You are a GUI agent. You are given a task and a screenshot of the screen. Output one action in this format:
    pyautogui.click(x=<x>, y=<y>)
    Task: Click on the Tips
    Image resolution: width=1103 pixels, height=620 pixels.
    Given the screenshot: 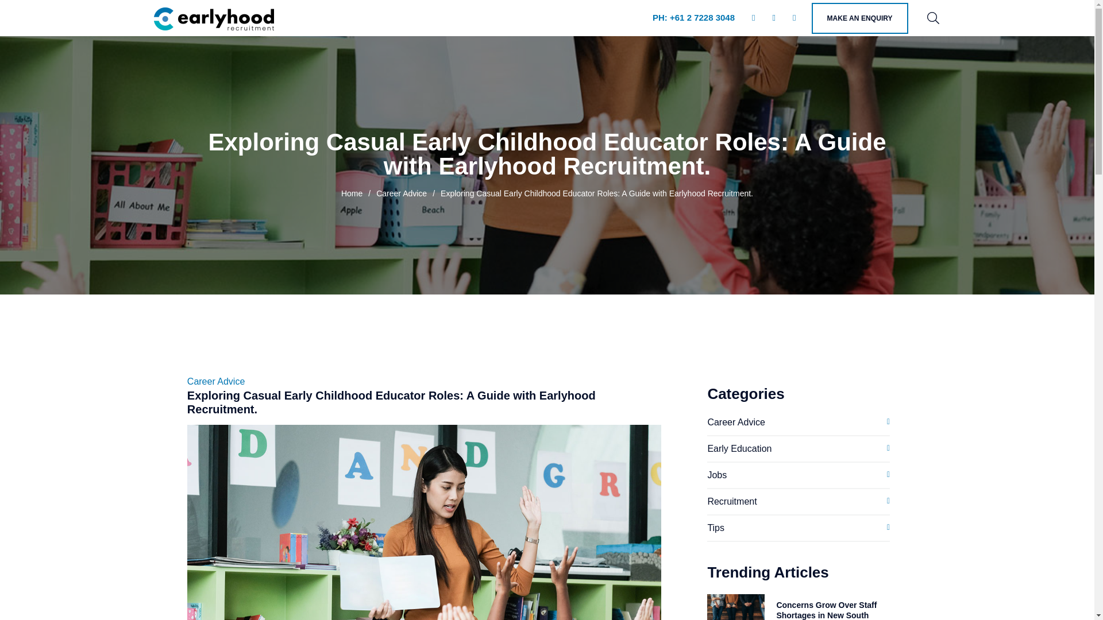 What is the action you would take?
    pyautogui.click(x=716, y=528)
    